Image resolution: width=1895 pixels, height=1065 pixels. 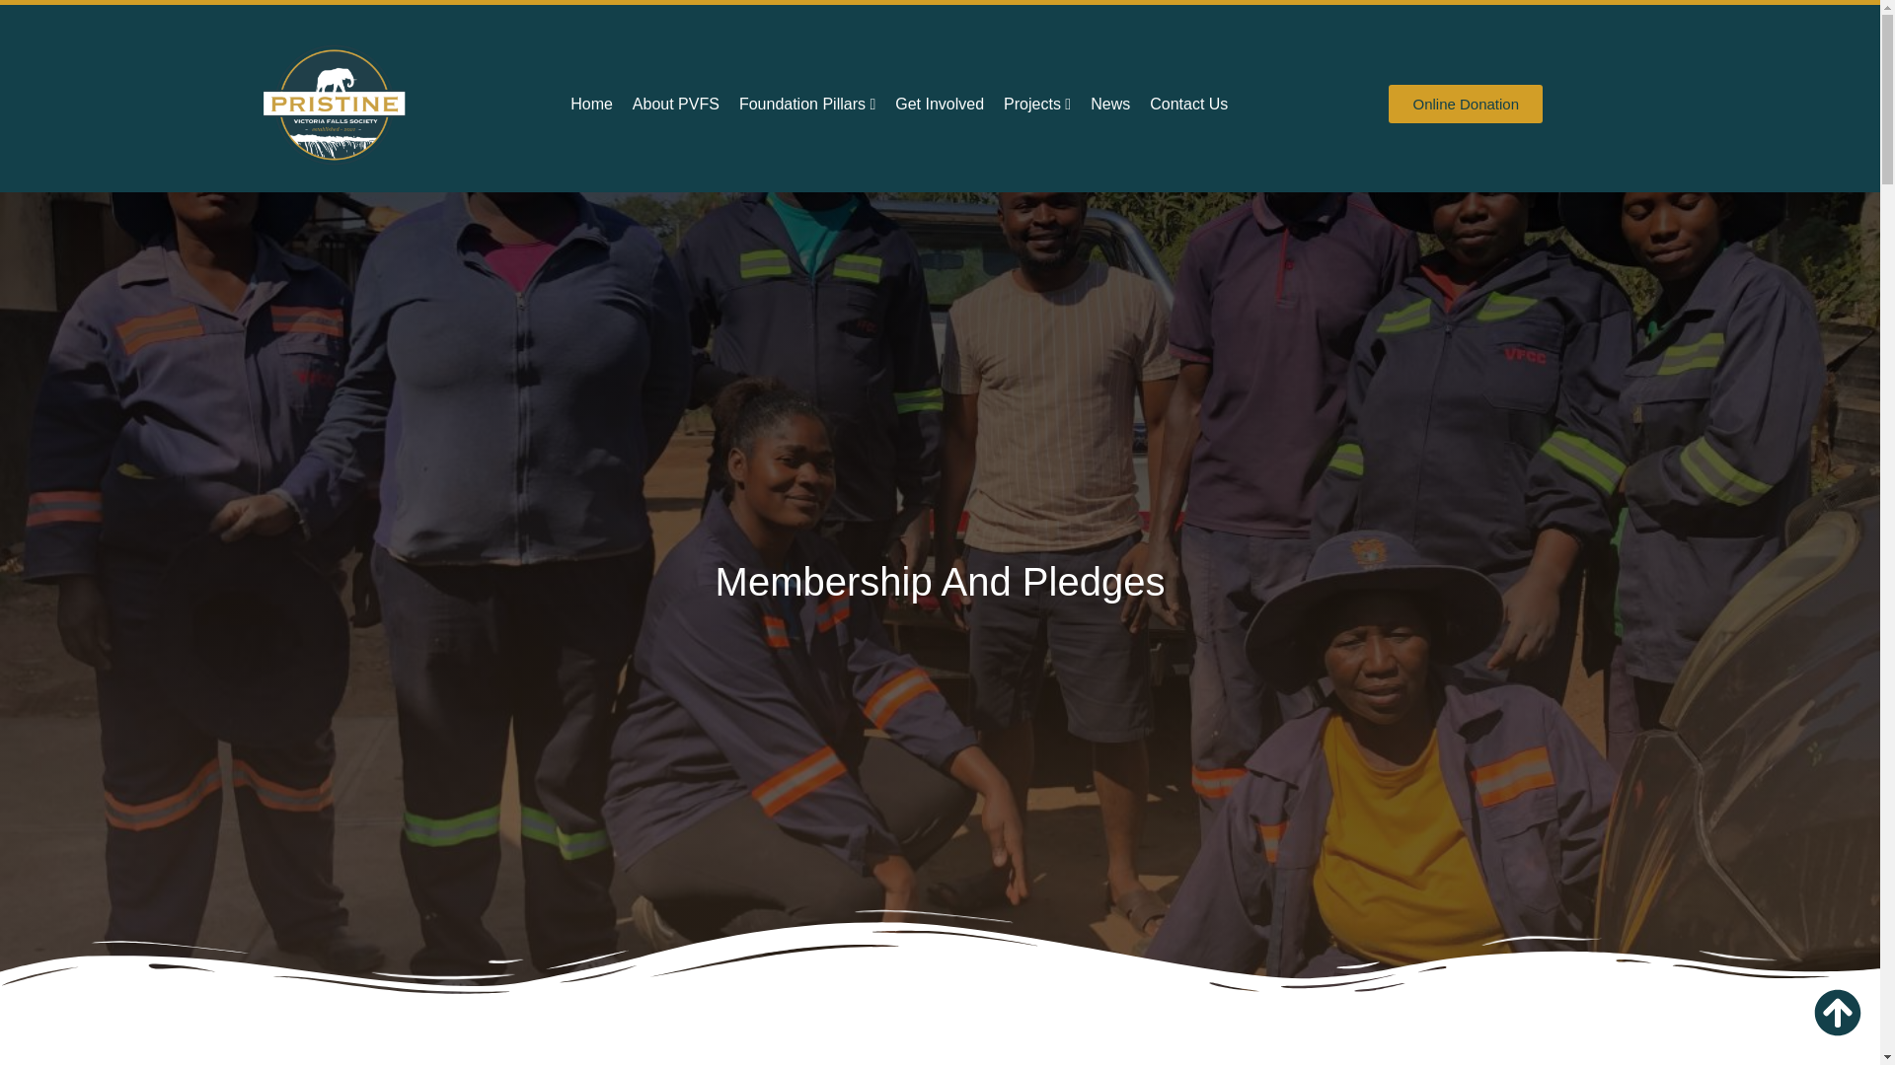 I want to click on Foundation Pillars, so click(x=807, y=105).